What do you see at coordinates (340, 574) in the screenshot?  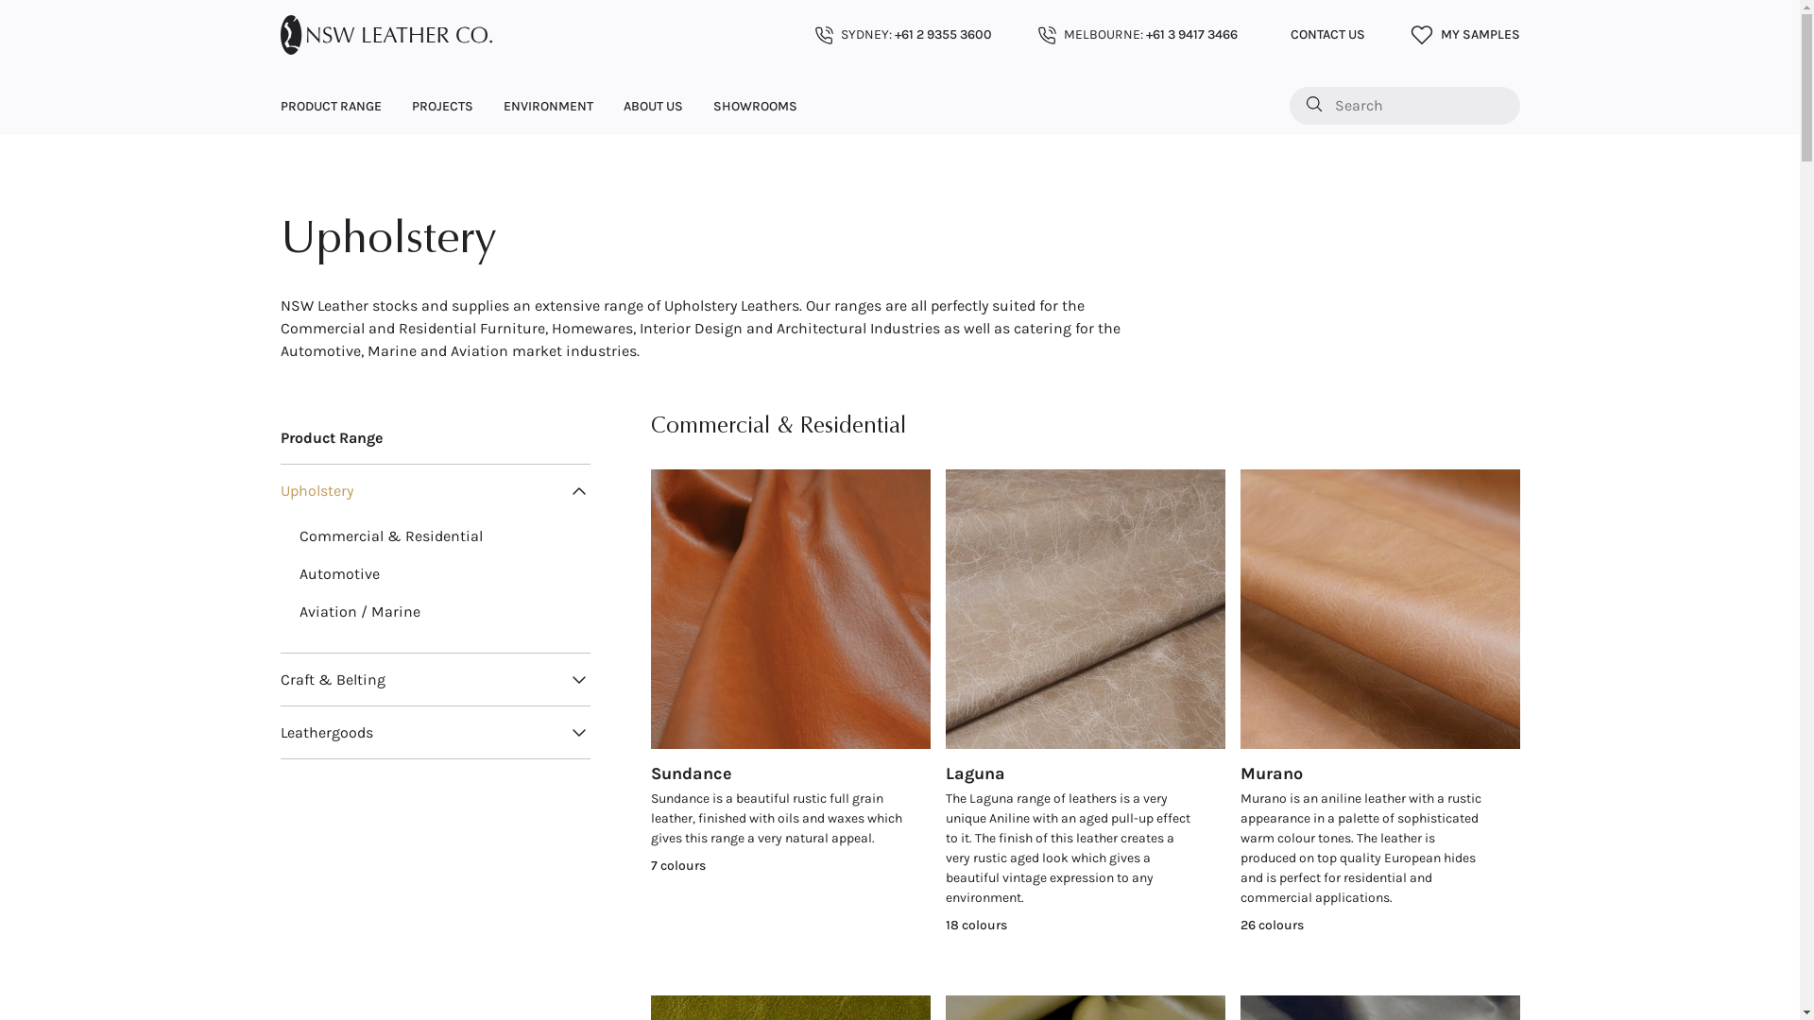 I see `Automotive` at bounding box center [340, 574].